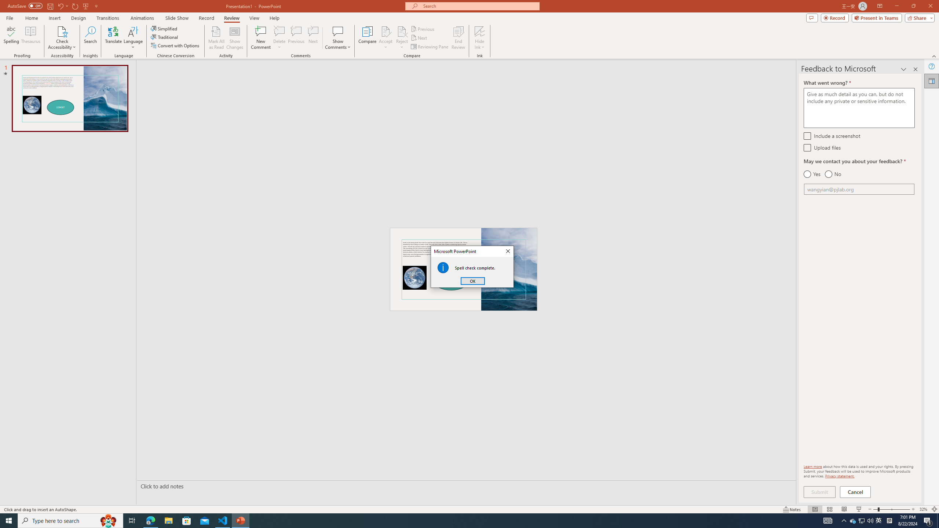  What do you see at coordinates (168, 521) in the screenshot?
I see `File Explorer` at bounding box center [168, 521].